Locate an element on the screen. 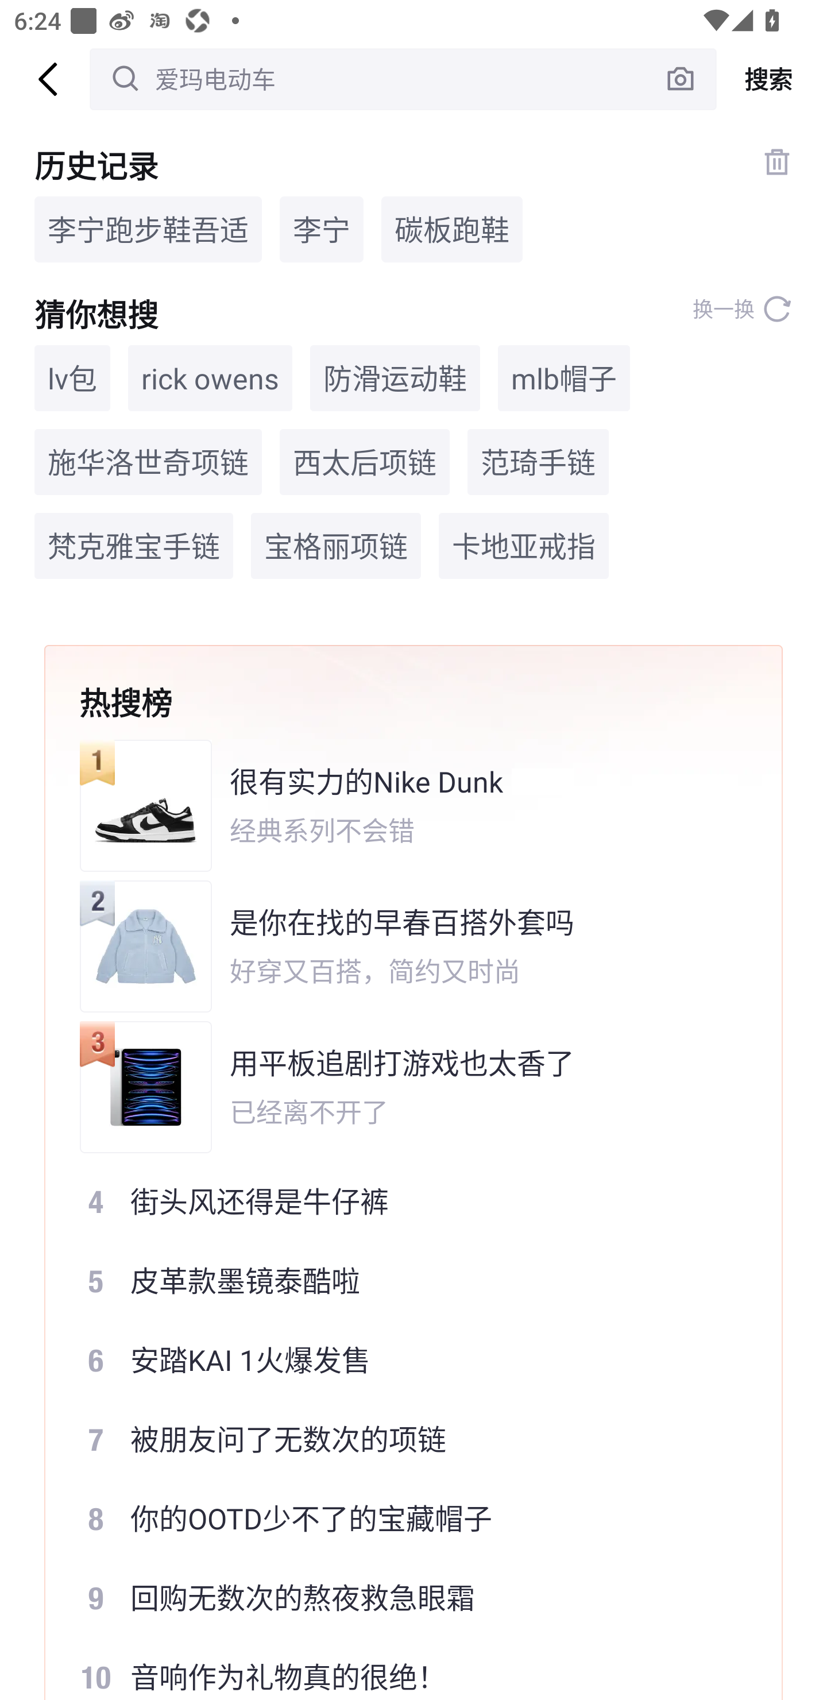 Image resolution: width=827 pixels, height=1700 pixels. 西太后项链 is located at coordinates (364, 461).